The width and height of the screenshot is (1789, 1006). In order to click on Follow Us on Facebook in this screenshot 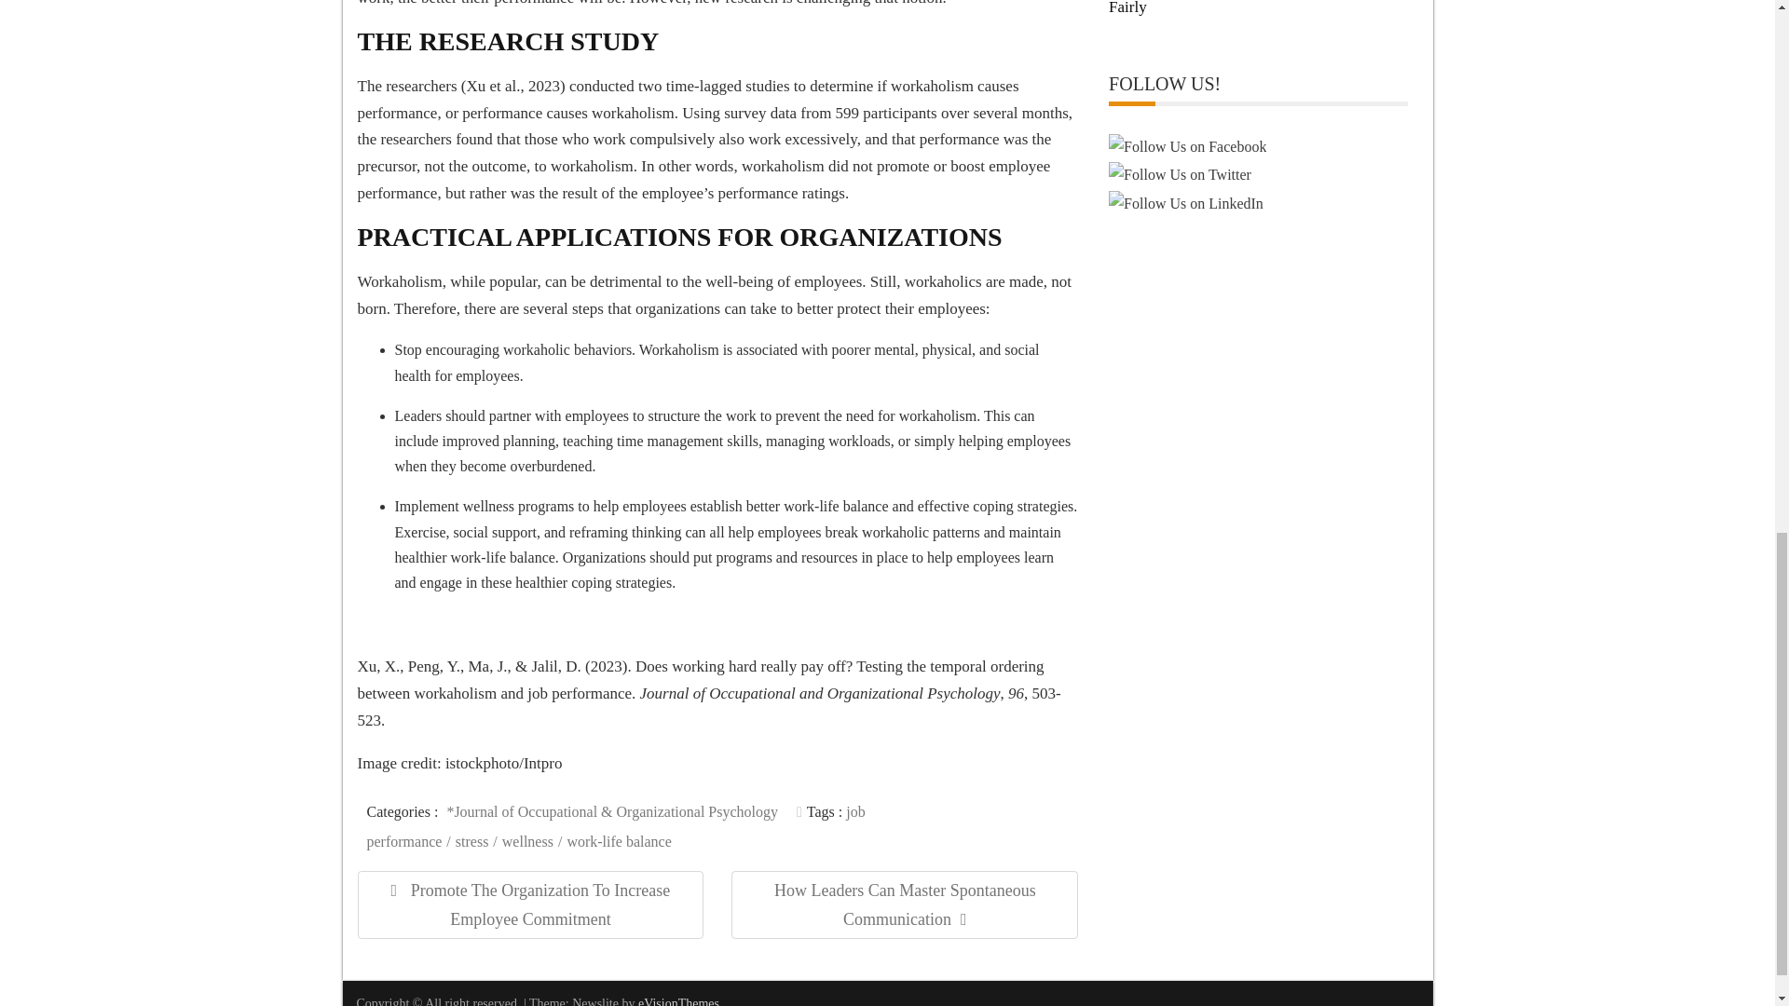, I will do `click(1187, 145)`.